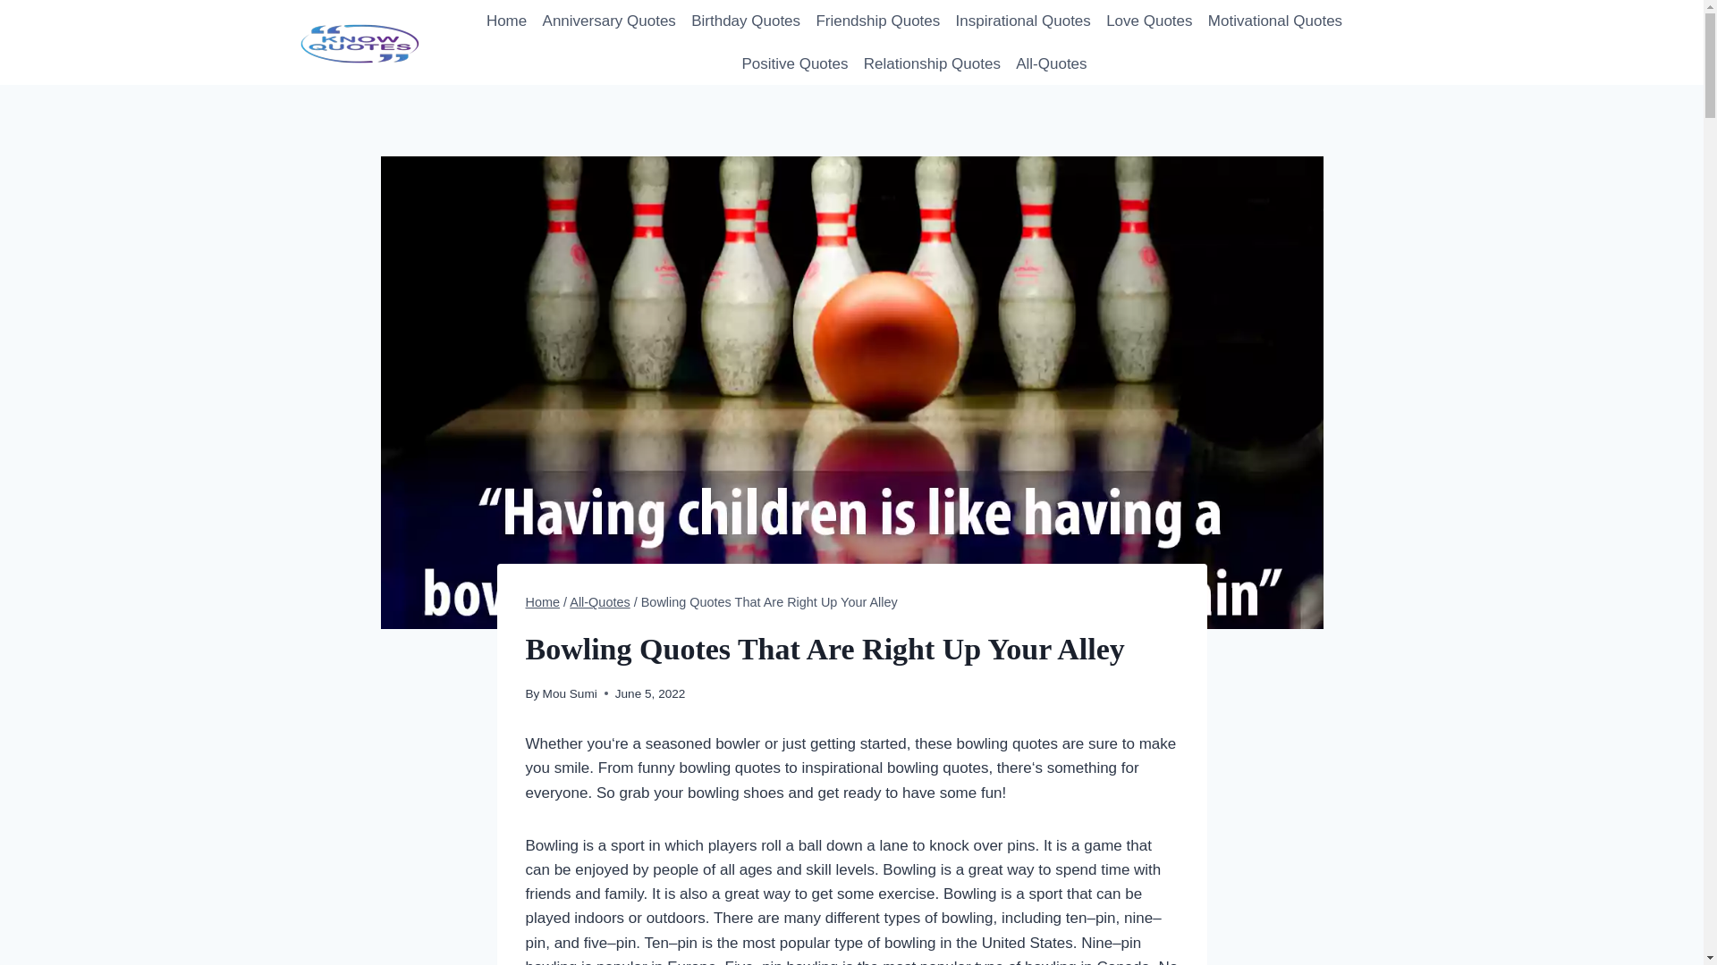 Image resolution: width=1717 pixels, height=965 pixels. Describe the element at coordinates (1023, 21) in the screenshot. I see `Inspirational Quotes` at that location.